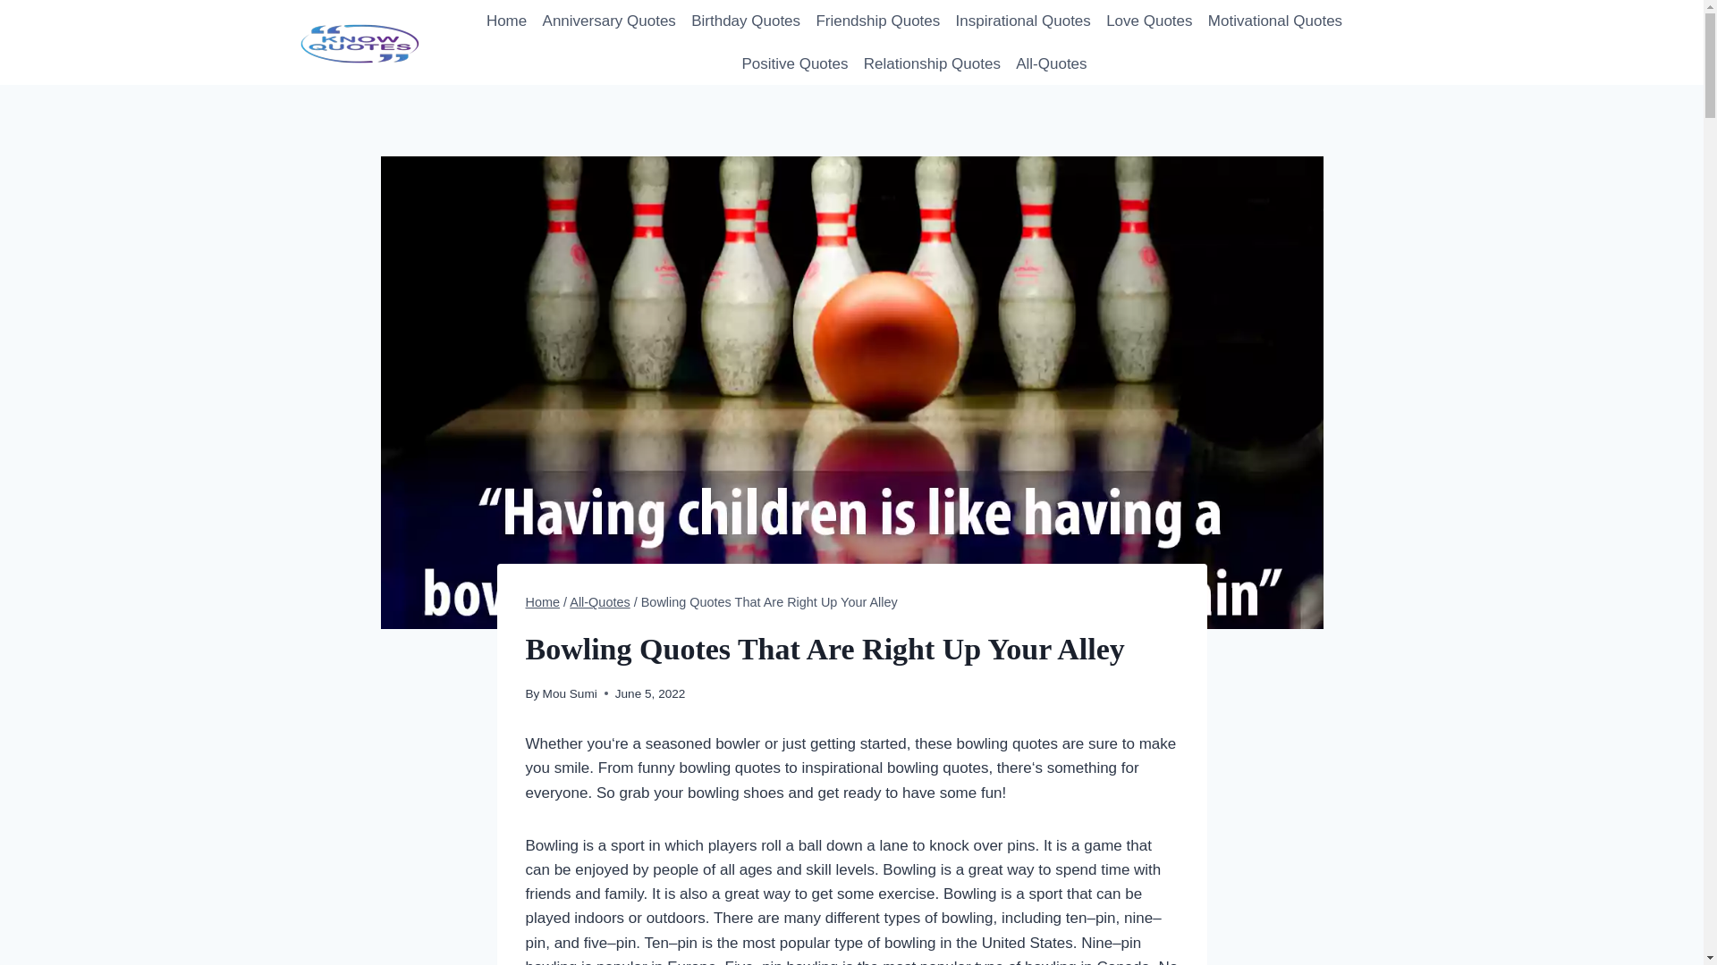 Image resolution: width=1717 pixels, height=965 pixels. Describe the element at coordinates (1023, 21) in the screenshot. I see `Inspirational Quotes` at that location.